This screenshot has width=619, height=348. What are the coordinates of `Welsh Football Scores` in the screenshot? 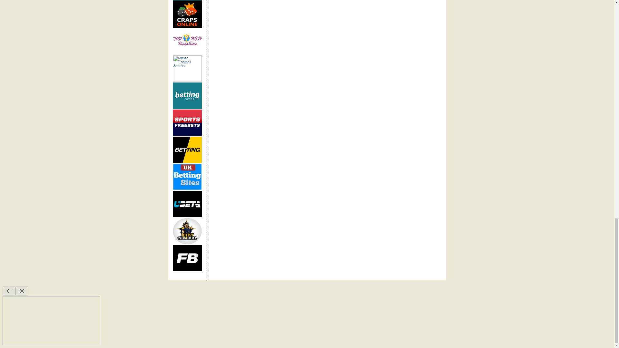 It's located at (187, 68).